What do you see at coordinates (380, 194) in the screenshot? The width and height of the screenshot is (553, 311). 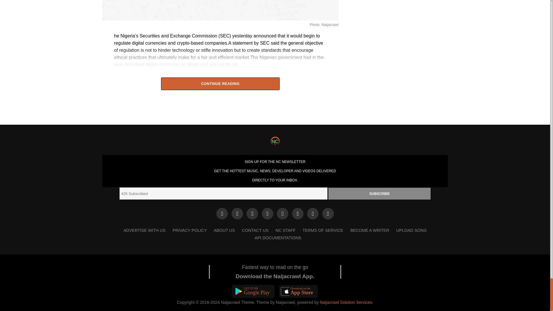 I see `Subscribe` at bounding box center [380, 194].